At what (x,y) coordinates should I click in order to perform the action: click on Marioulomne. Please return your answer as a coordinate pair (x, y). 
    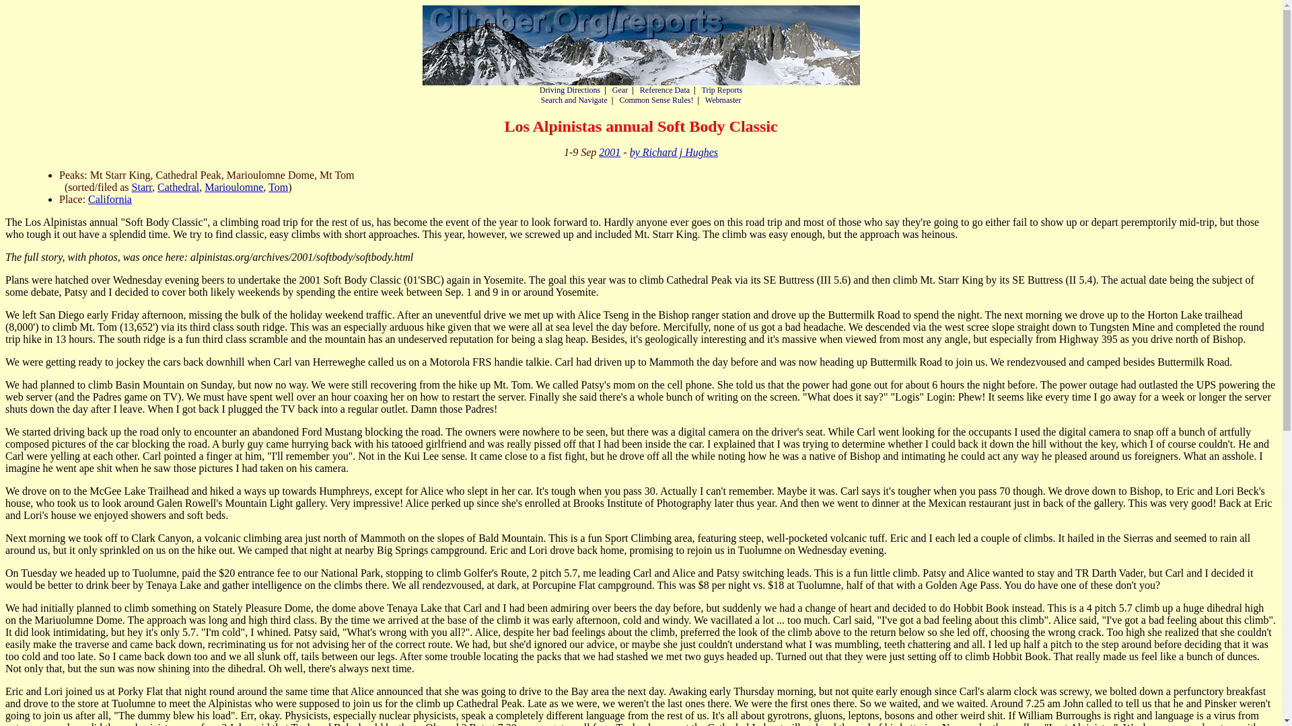
    Looking at the image, I should click on (234, 187).